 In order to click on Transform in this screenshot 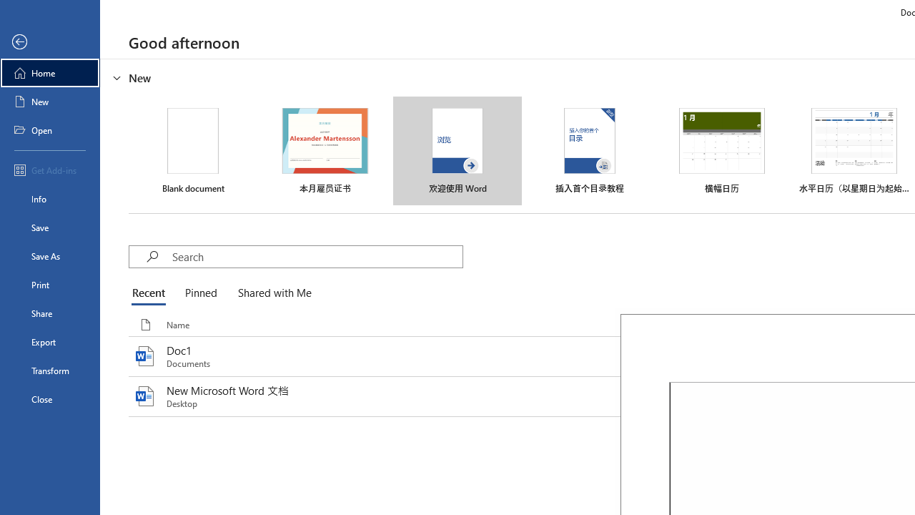, I will do `click(50, 371)`.